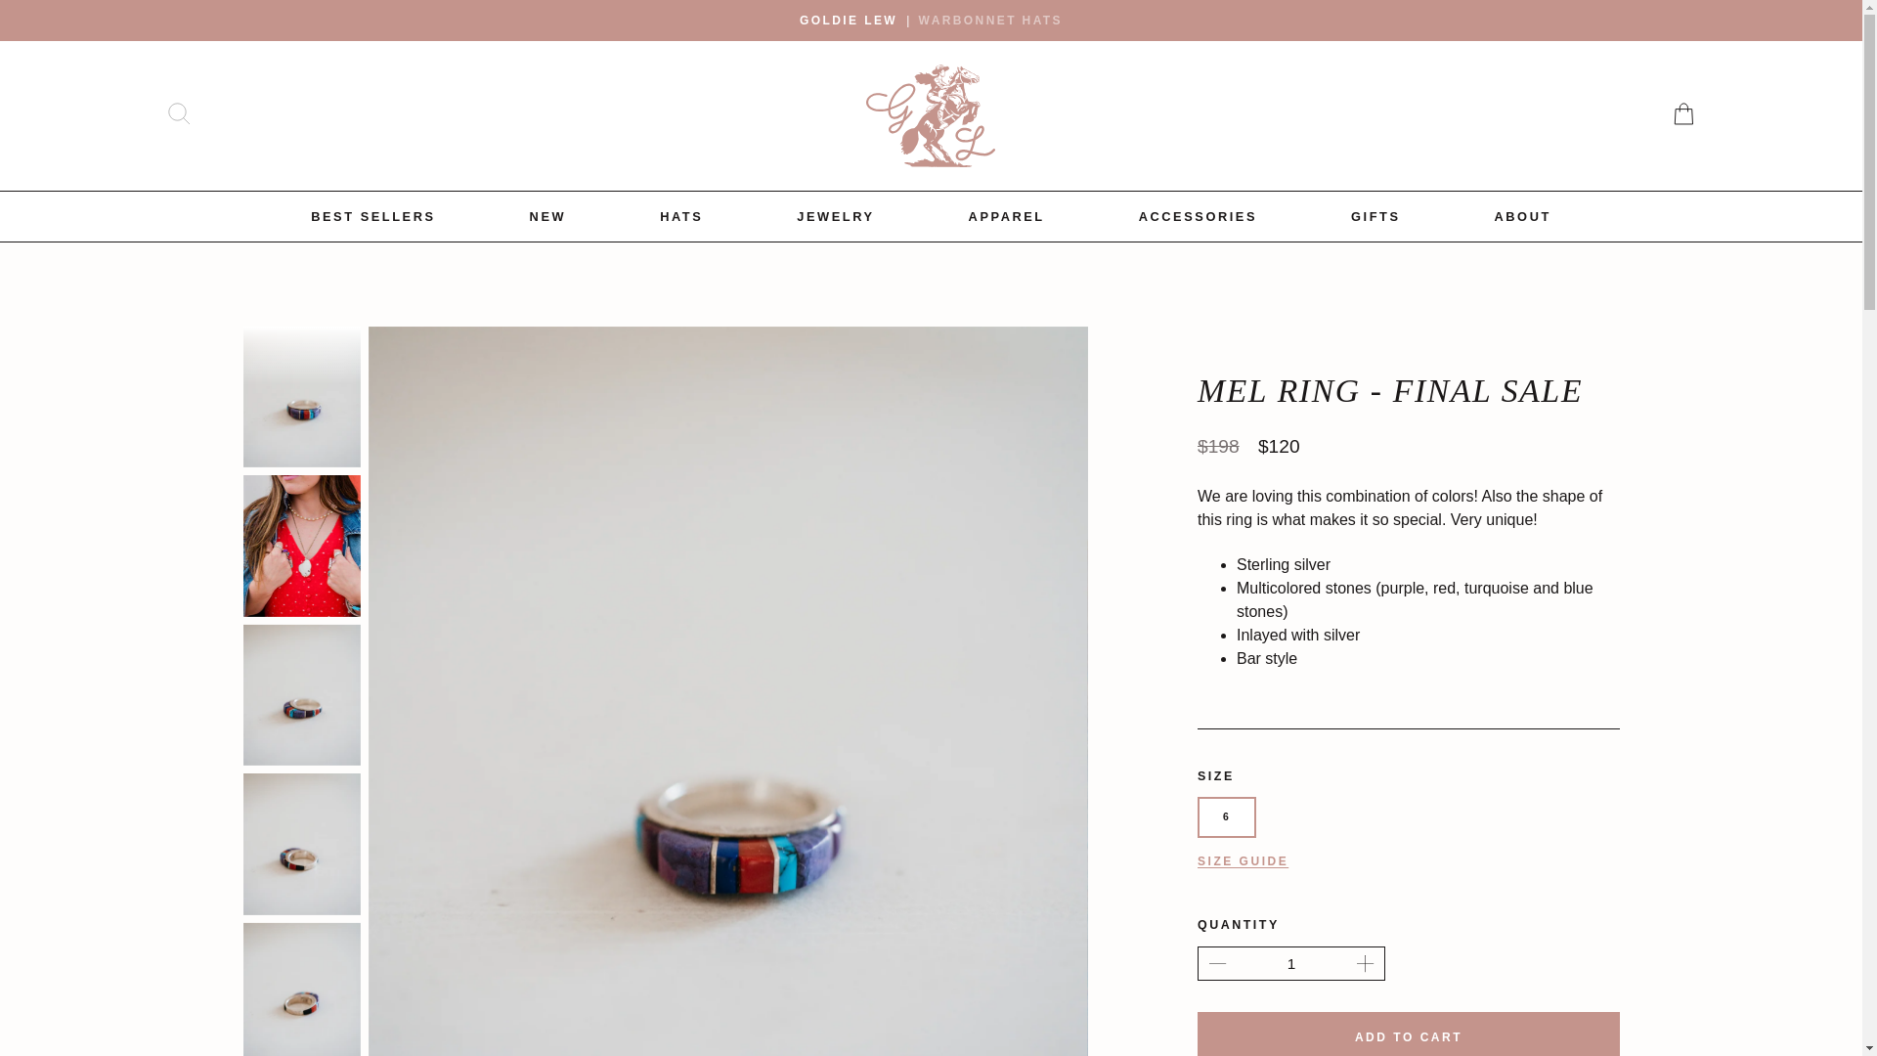  I want to click on ACCESSORIES, so click(1199, 216).